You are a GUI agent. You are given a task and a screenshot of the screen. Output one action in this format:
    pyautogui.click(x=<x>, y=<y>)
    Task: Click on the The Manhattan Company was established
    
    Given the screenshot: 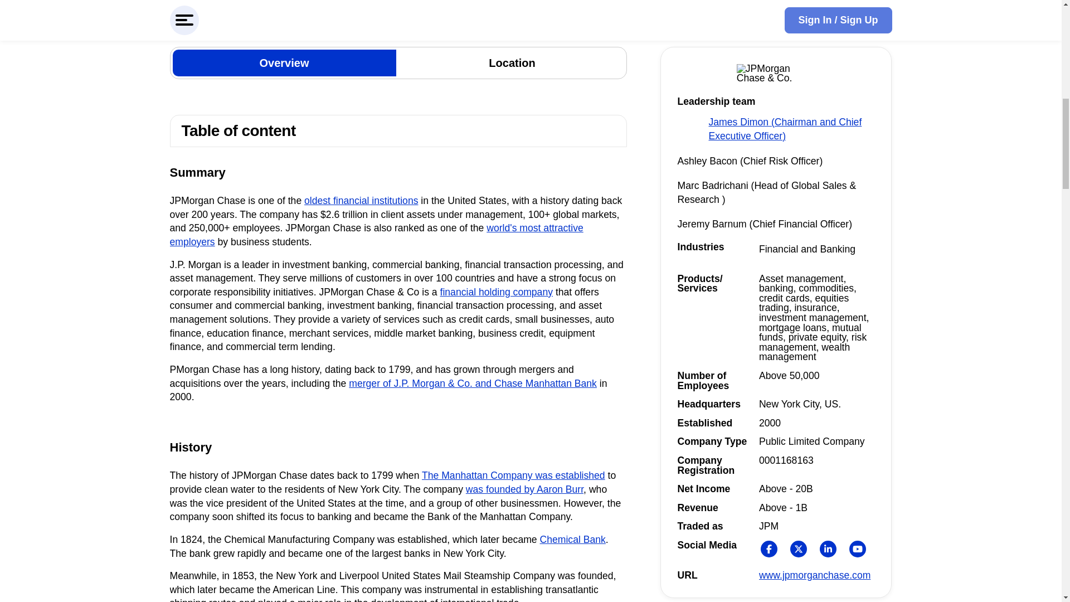 What is the action you would take?
    pyautogui.click(x=513, y=475)
    